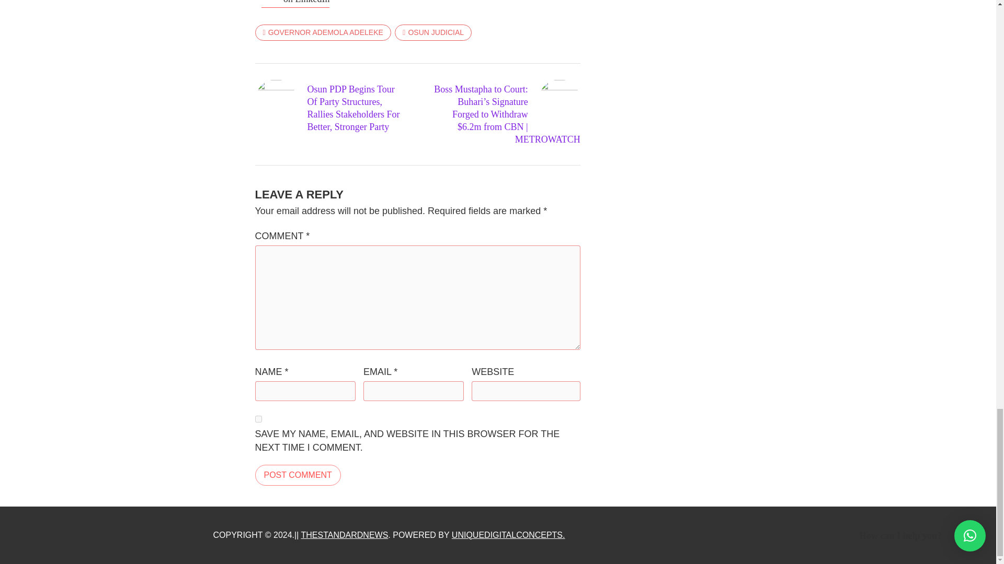 Image resolution: width=1004 pixels, height=564 pixels. I want to click on Post Comment, so click(298, 475).